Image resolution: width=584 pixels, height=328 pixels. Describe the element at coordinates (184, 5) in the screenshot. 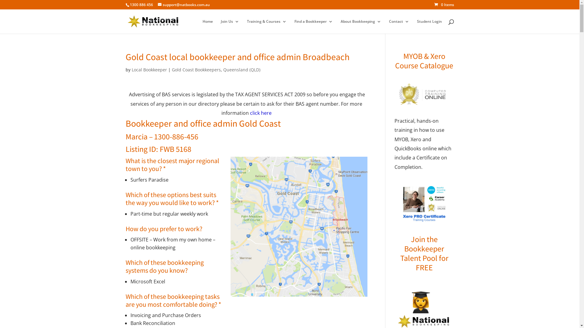

I see `support@natbooks.com.au` at that location.